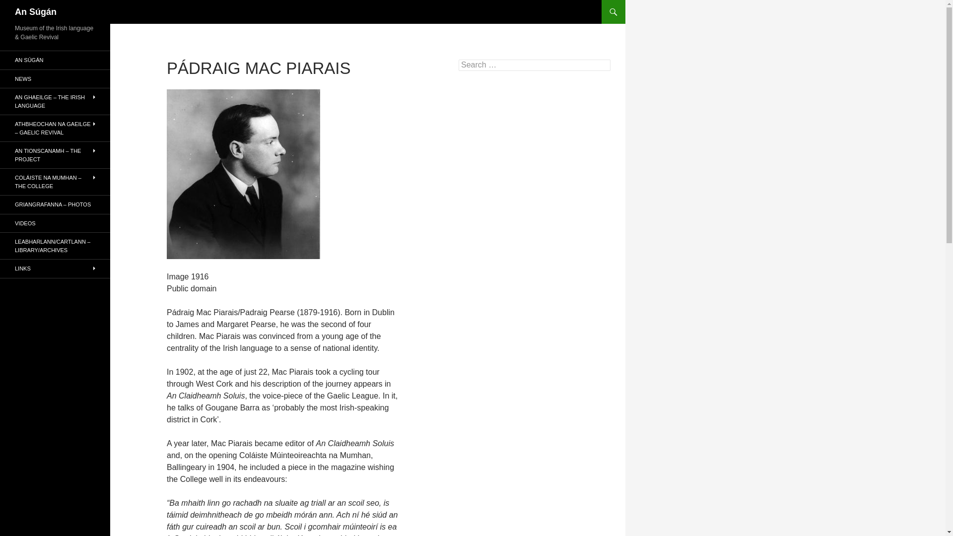  I want to click on VIDEOS, so click(55, 223).